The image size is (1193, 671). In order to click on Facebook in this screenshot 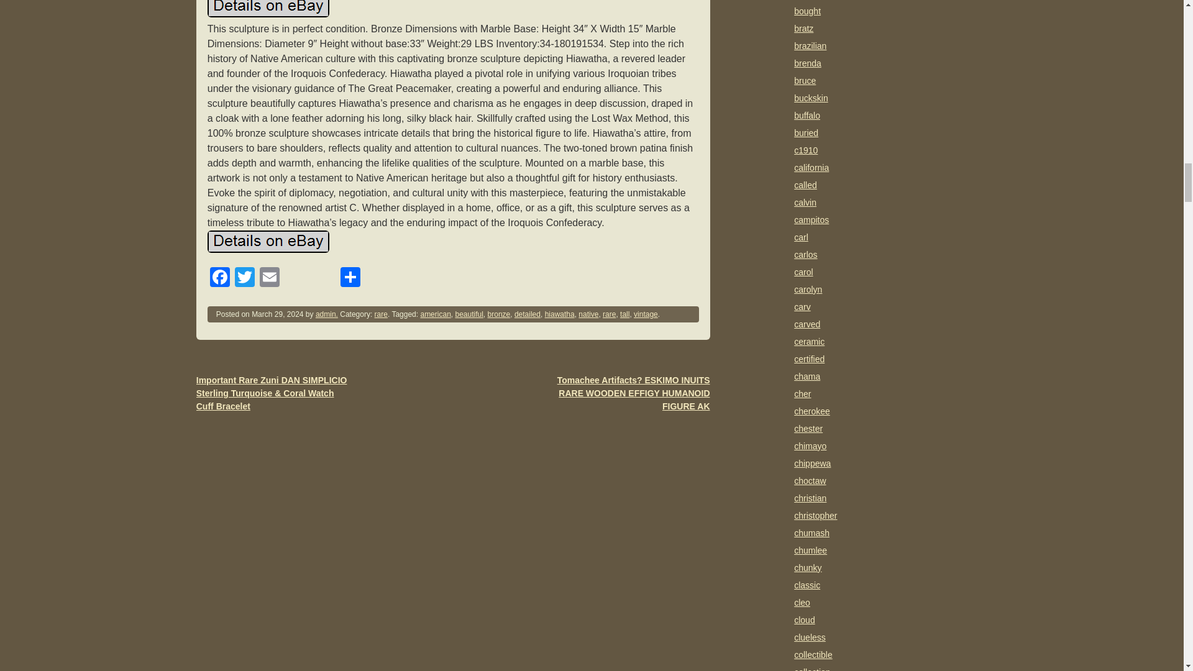, I will do `click(220, 278)`.